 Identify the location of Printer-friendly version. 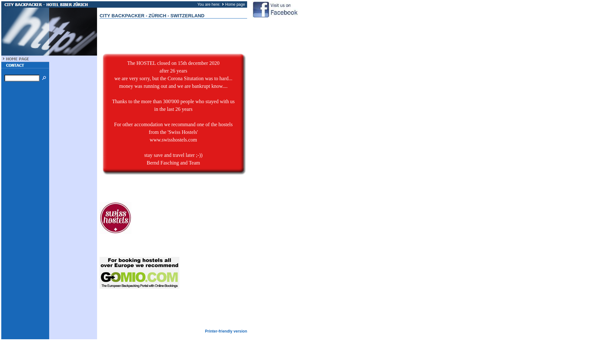
(226, 331).